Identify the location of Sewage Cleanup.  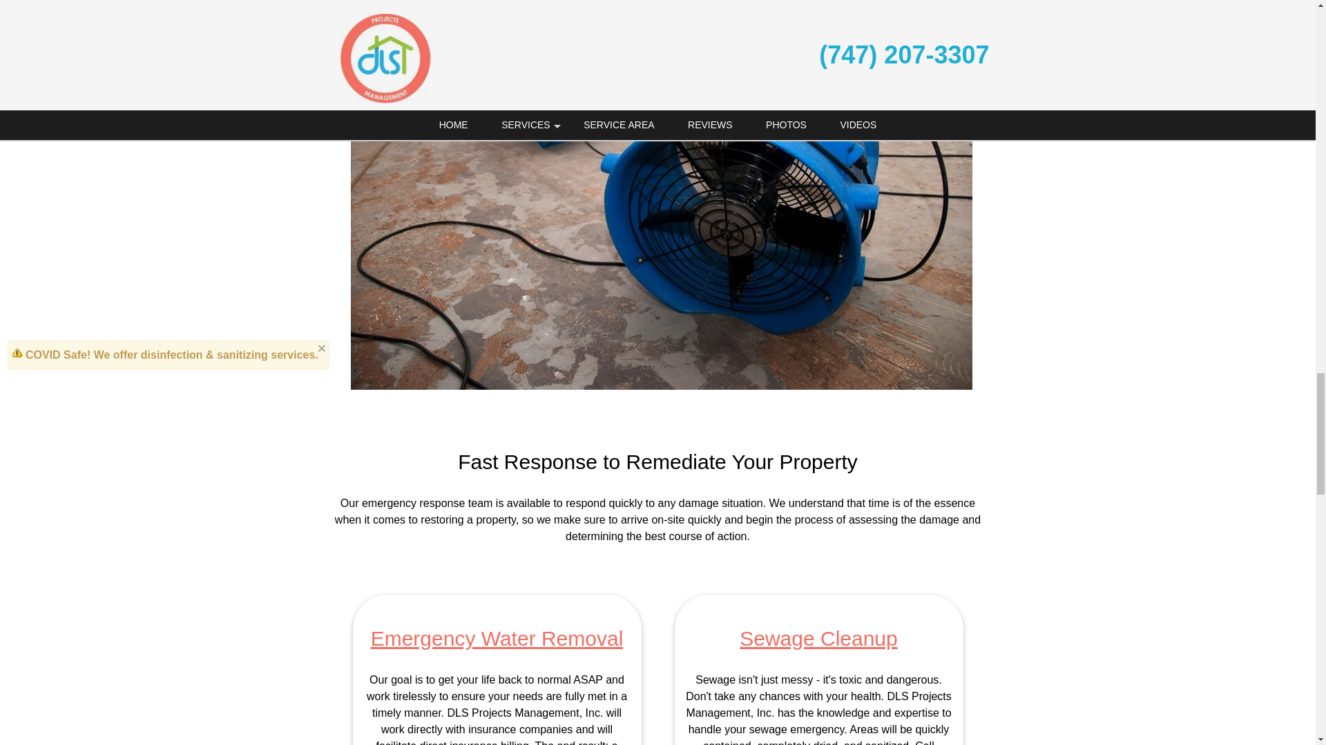
(818, 638).